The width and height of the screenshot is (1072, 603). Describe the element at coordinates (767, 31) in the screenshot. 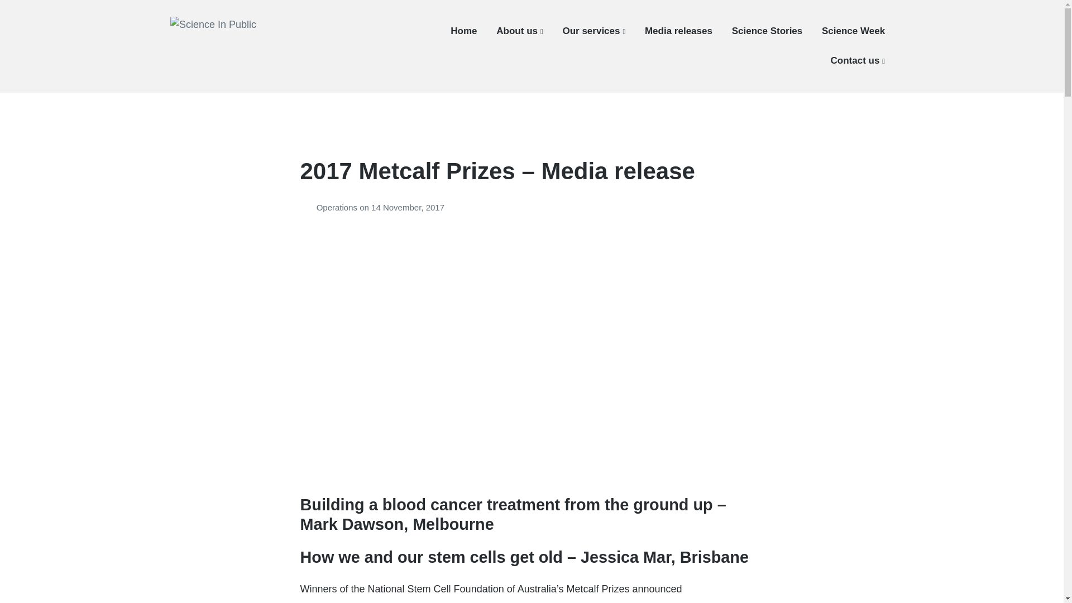

I see `Science Stories` at that location.